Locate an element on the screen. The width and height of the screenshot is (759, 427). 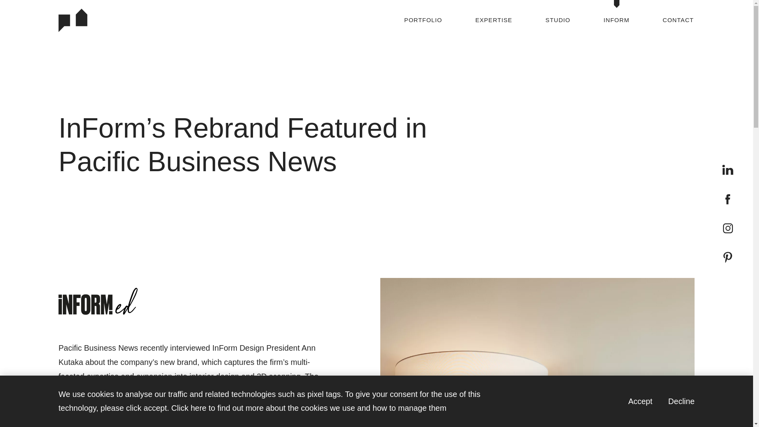
STUDIO is located at coordinates (558, 20).